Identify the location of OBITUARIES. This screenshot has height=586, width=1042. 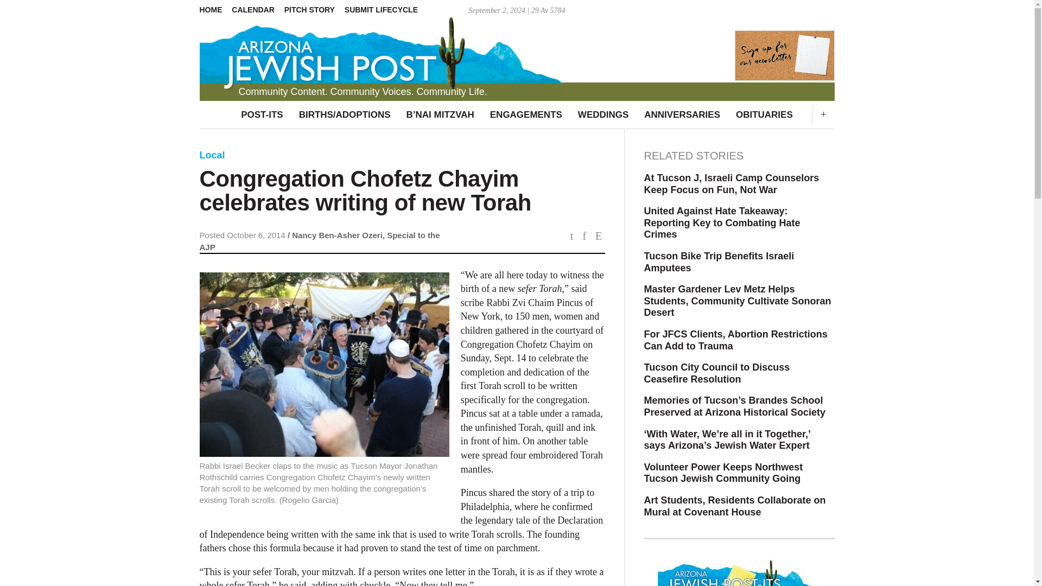
(764, 114).